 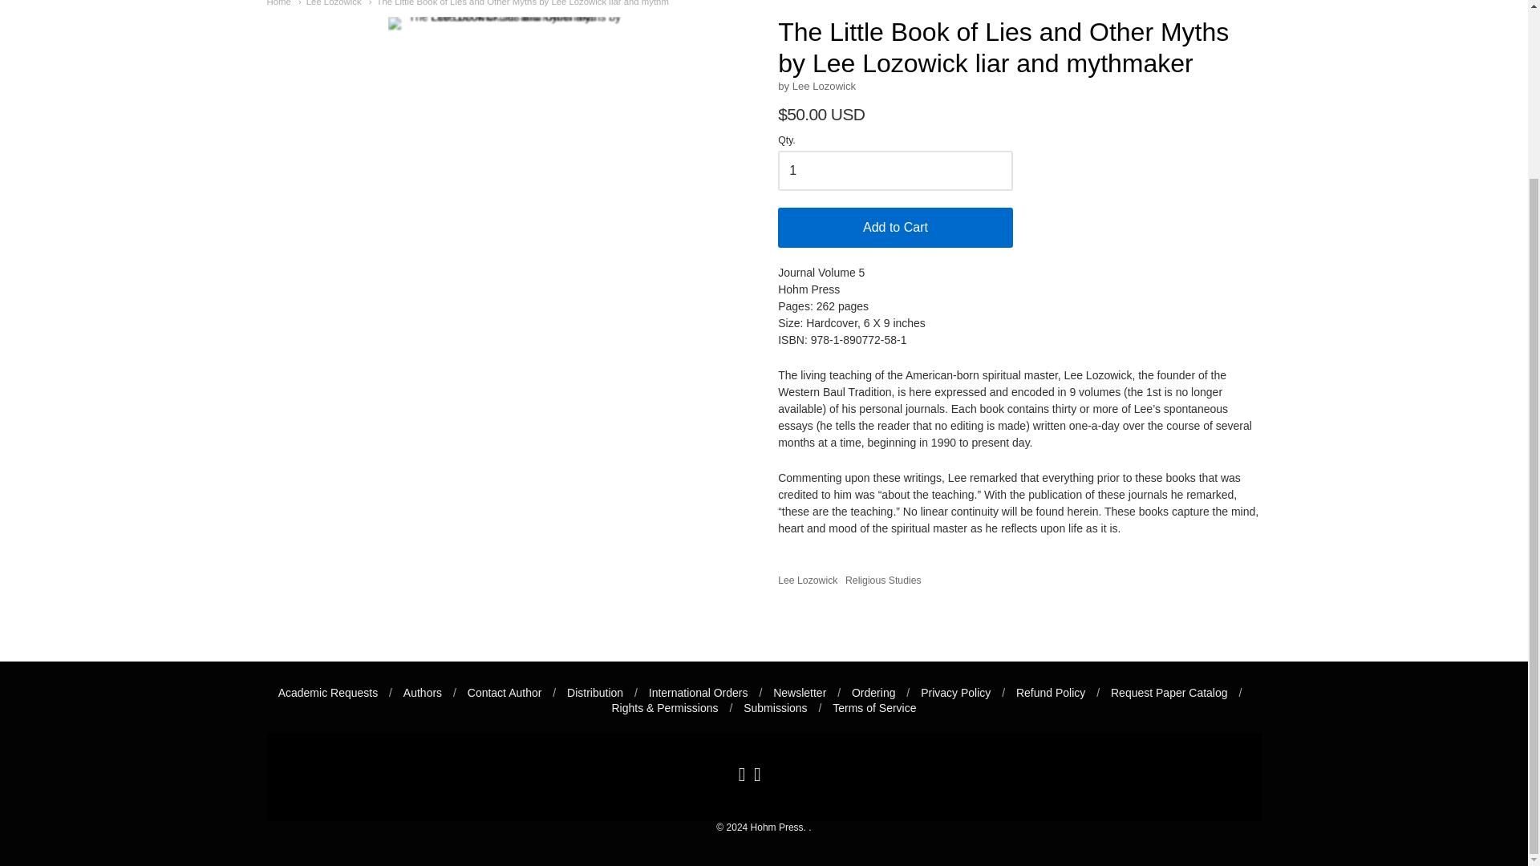 What do you see at coordinates (817, 86) in the screenshot?
I see `by Lee Lozowick` at bounding box center [817, 86].